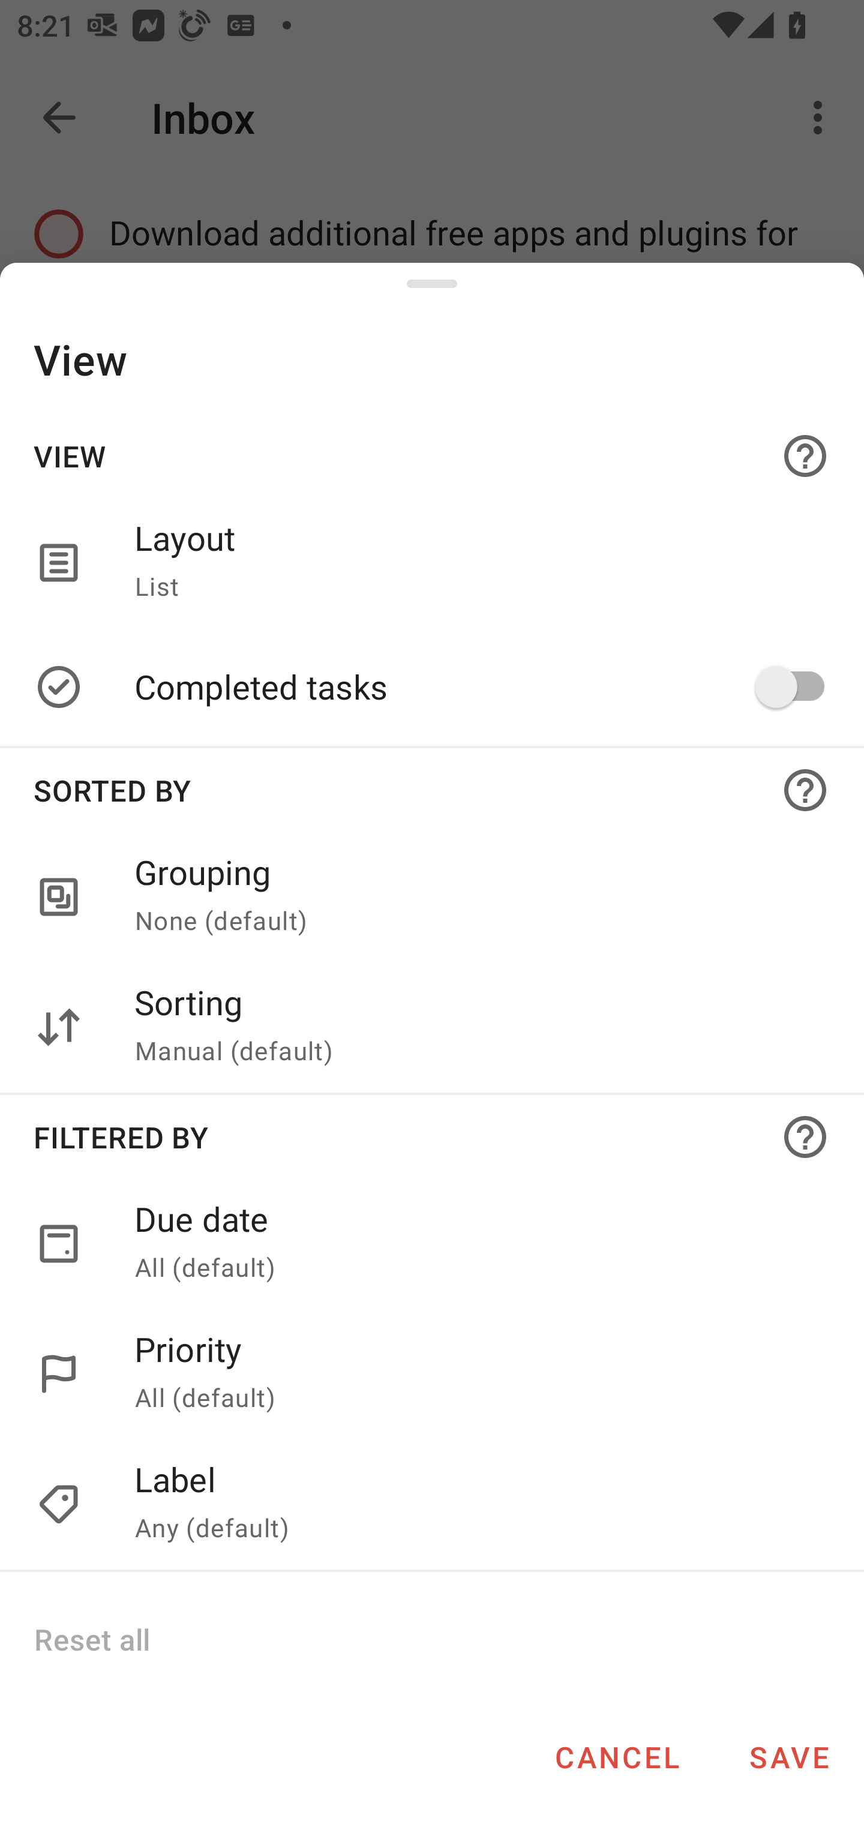 This screenshot has width=864, height=1824. Describe the element at coordinates (432, 562) in the screenshot. I see `Layout List` at that location.